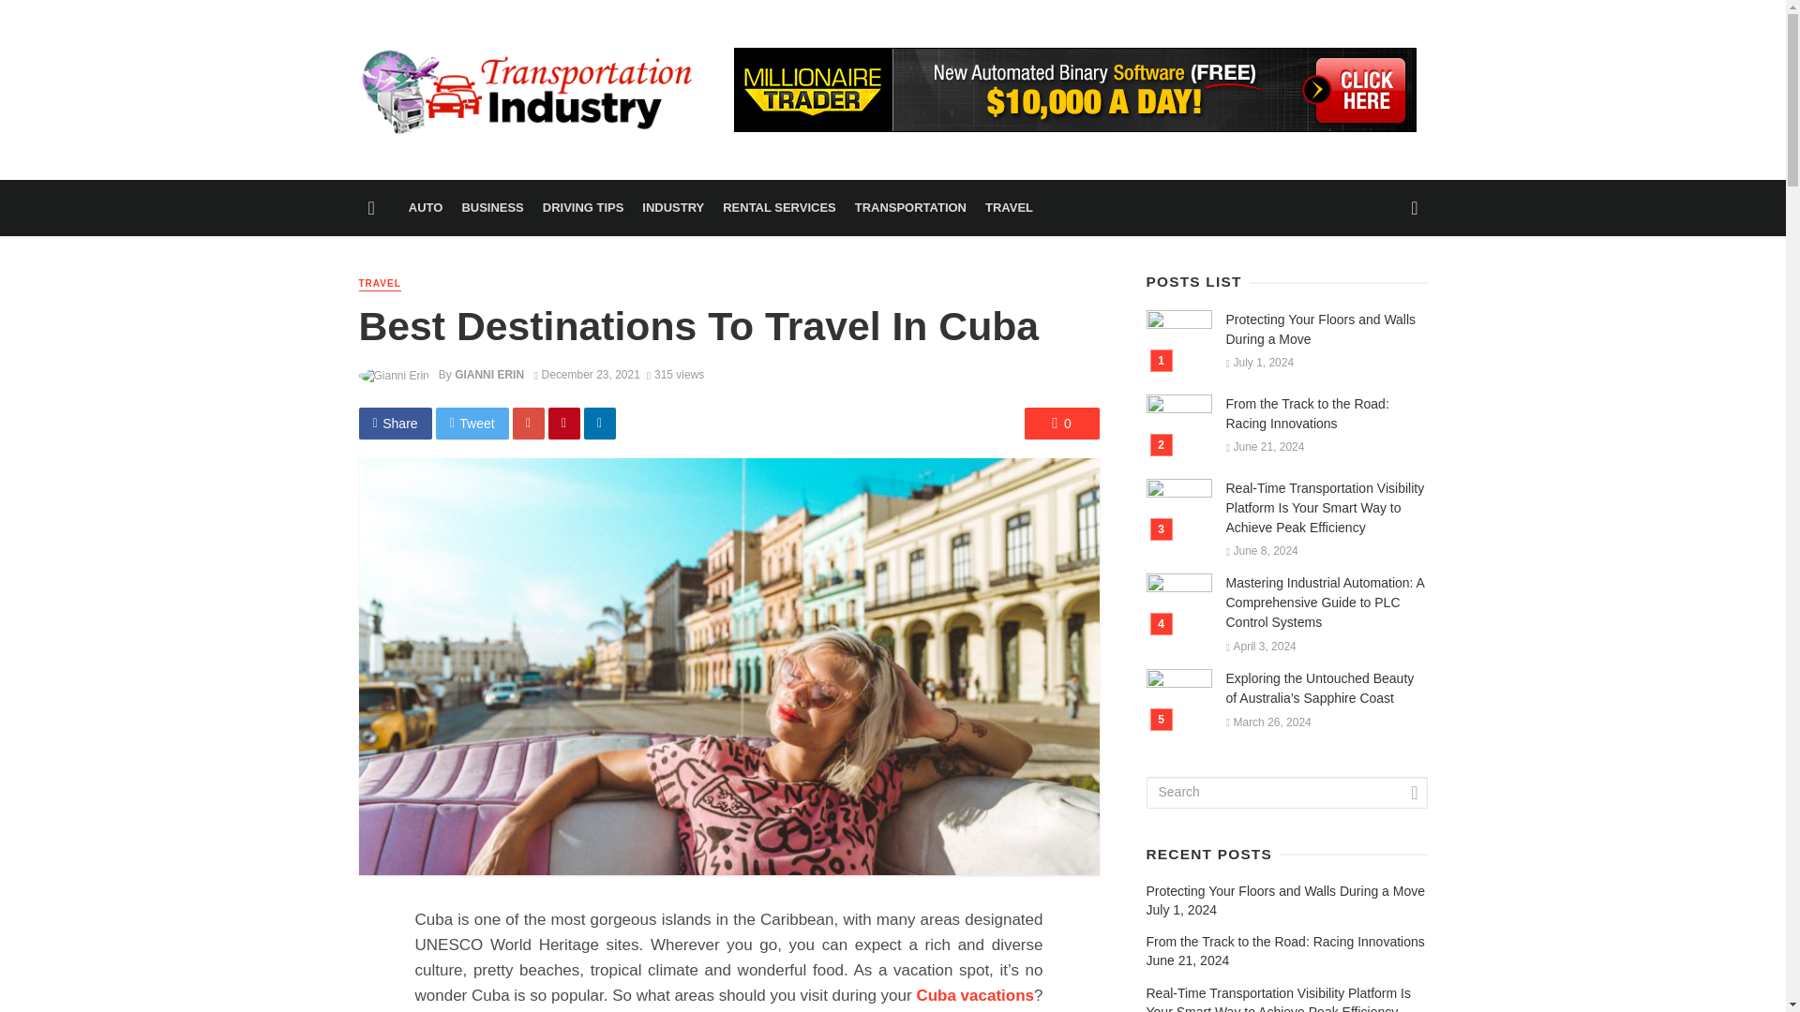 The width and height of the screenshot is (1800, 1012). I want to click on Share, so click(395, 424).